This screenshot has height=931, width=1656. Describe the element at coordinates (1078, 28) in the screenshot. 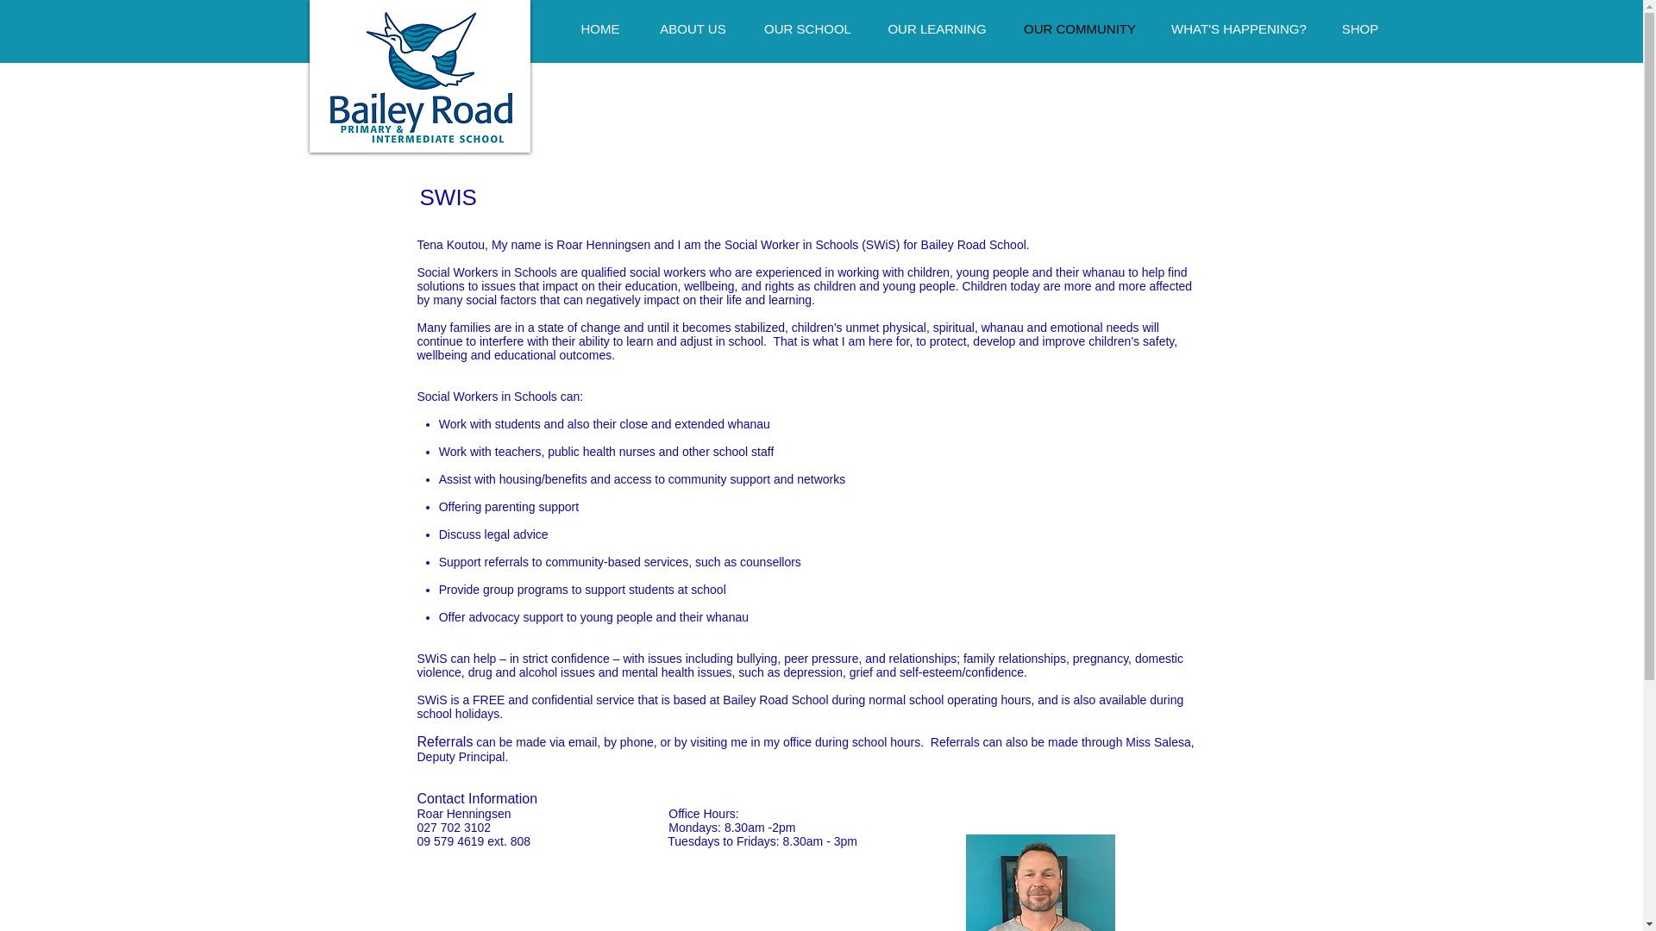

I see `OUR COMMUNITY` at that location.